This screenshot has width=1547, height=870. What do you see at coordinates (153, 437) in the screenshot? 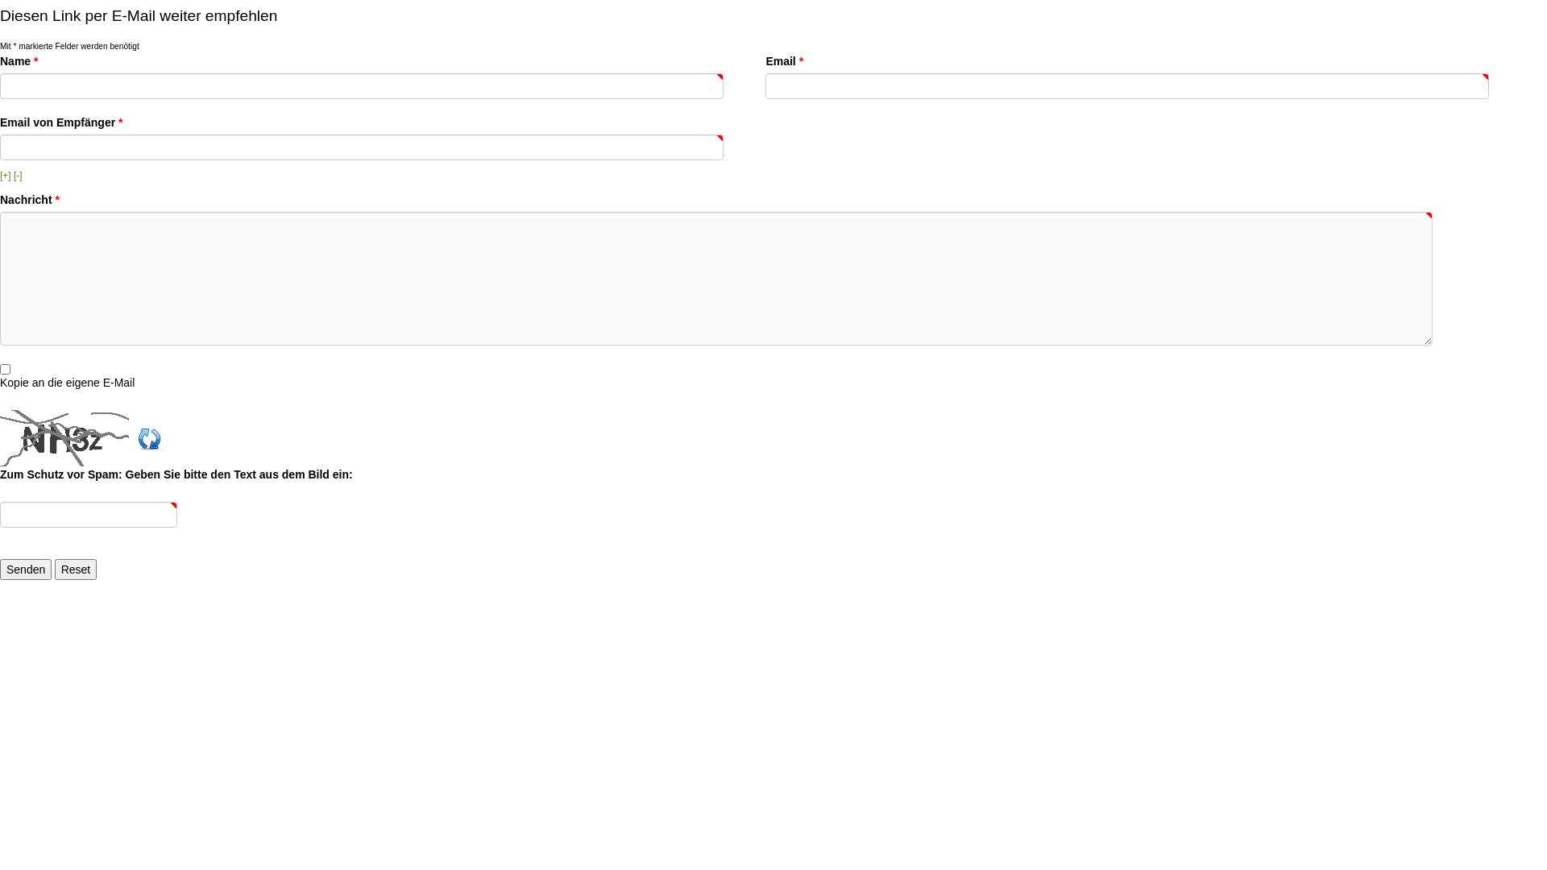
I see `Klicken Sie auf das Bild um ein neues Captcha zu erhalten` at bounding box center [153, 437].